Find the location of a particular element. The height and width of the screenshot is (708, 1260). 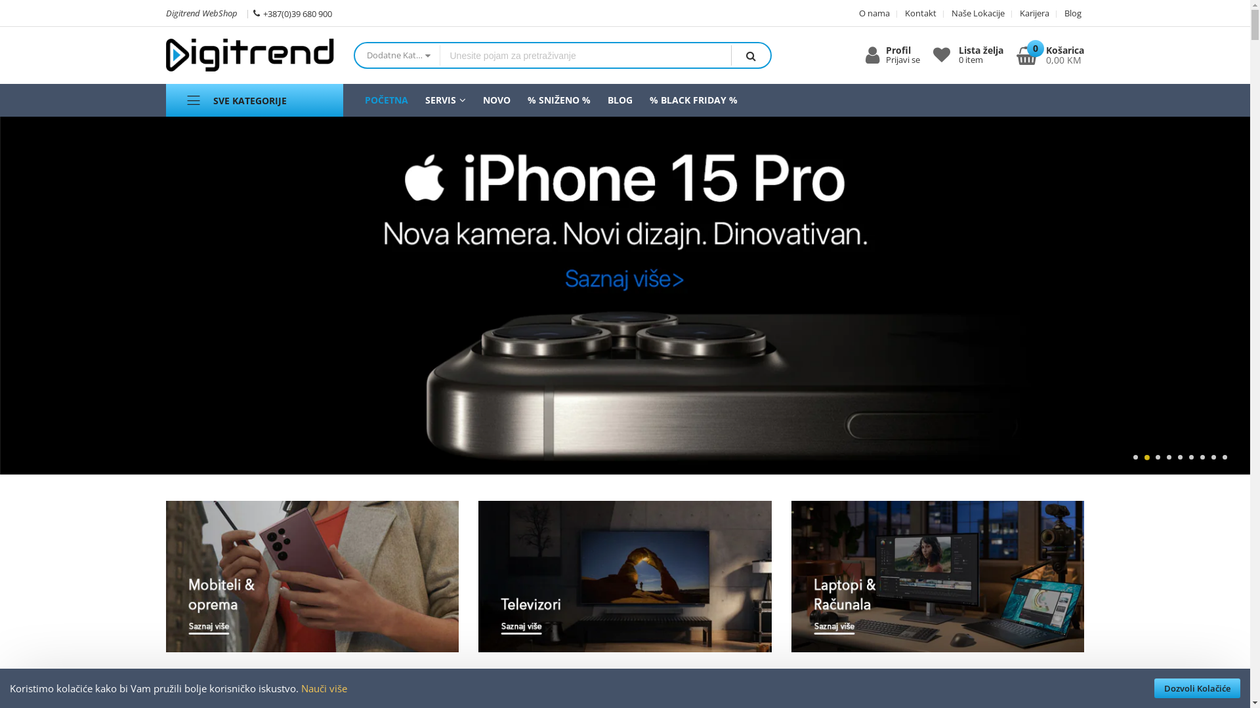

9 is located at coordinates (1225, 458).